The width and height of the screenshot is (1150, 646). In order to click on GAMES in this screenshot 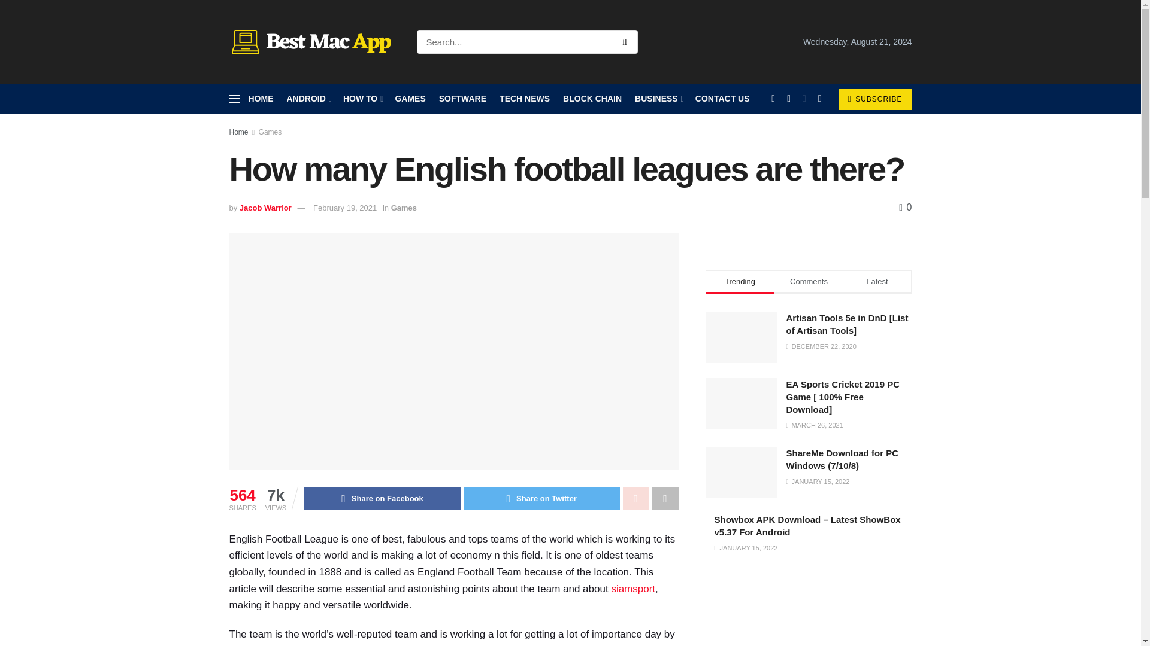, I will do `click(410, 99)`.